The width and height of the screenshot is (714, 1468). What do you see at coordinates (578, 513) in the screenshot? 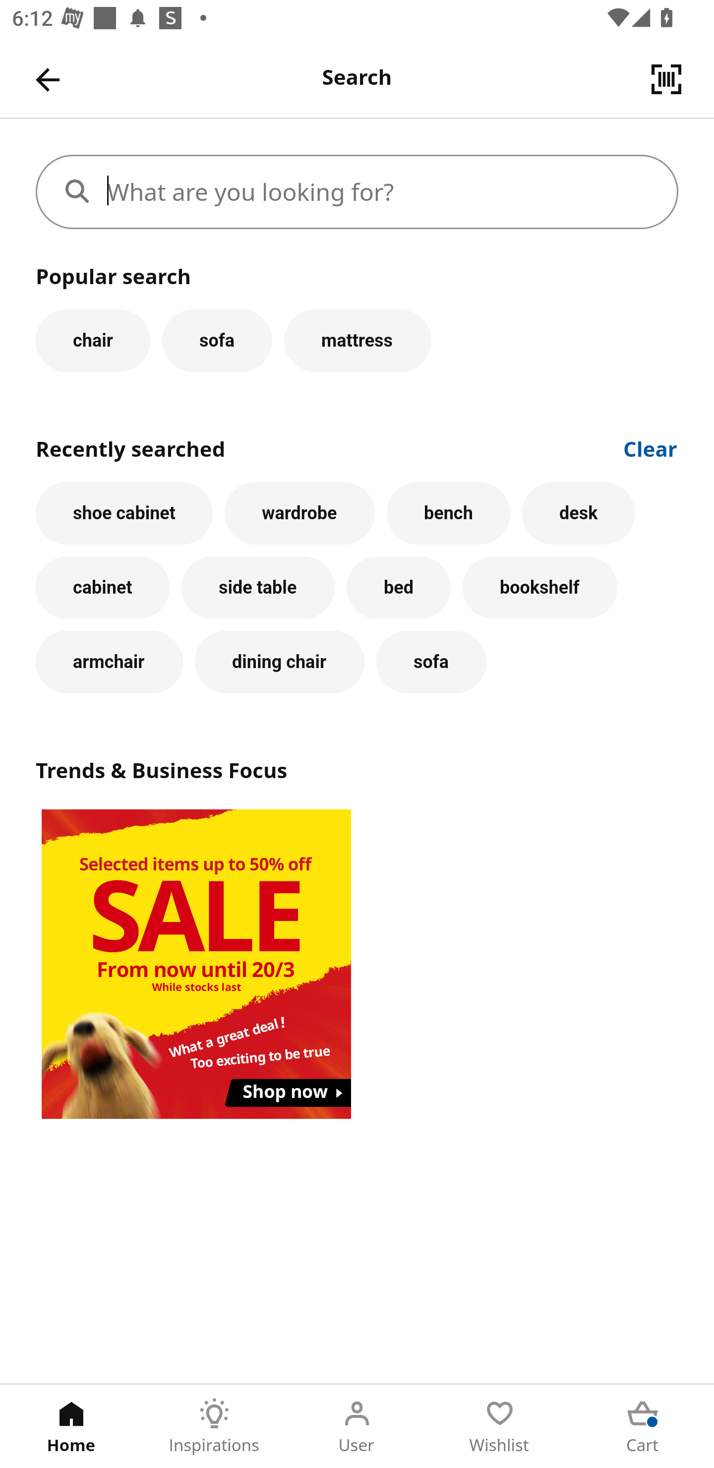
I see `desk` at bounding box center [578, 513].